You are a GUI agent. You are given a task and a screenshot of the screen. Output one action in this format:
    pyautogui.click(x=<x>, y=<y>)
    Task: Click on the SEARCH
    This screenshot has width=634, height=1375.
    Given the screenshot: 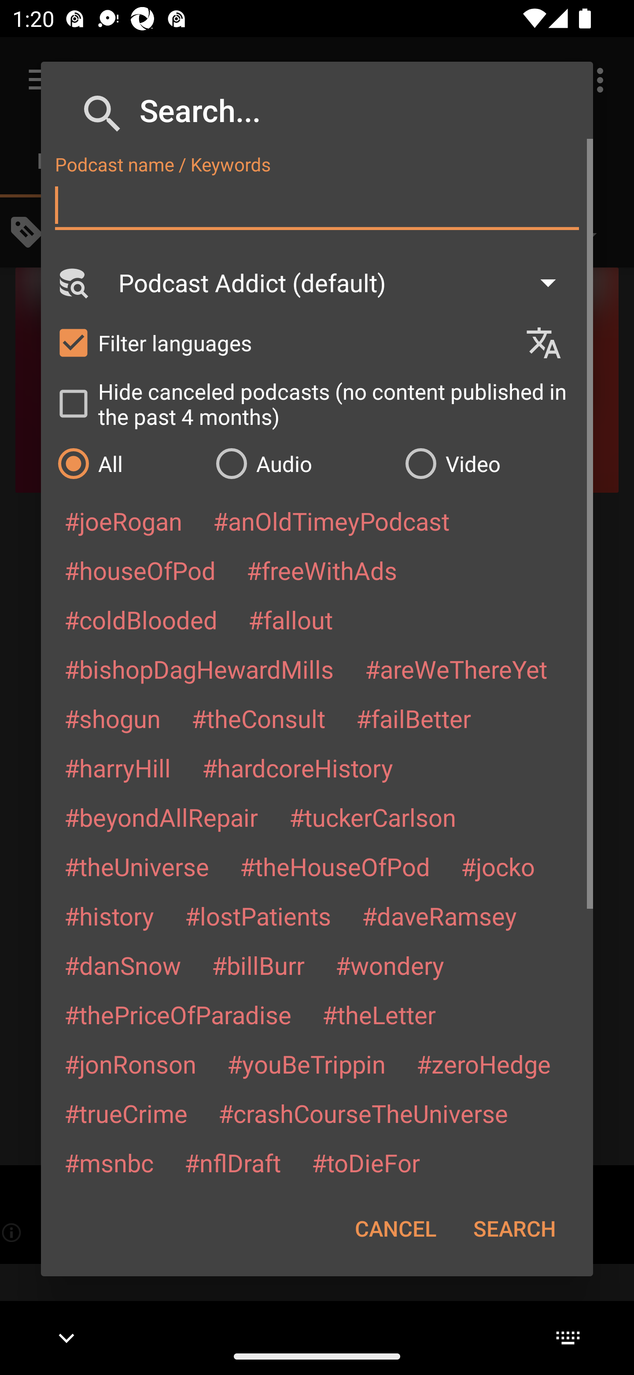 What is the action you would take?
    pyautogui.click(x=514, y=1228)
    